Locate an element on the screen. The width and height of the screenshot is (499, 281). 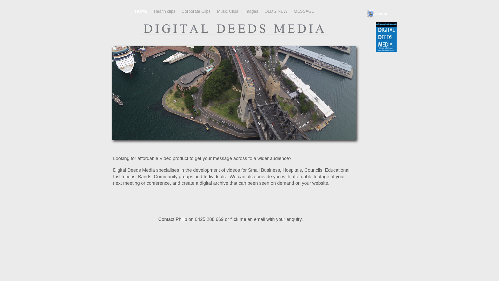
MESSAGE is located at coordinates (304, 11).